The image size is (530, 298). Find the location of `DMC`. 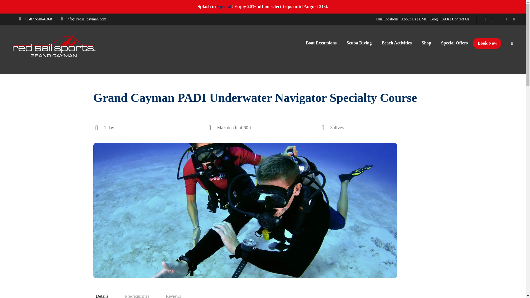

DMC is located at coordinates (423, 19).